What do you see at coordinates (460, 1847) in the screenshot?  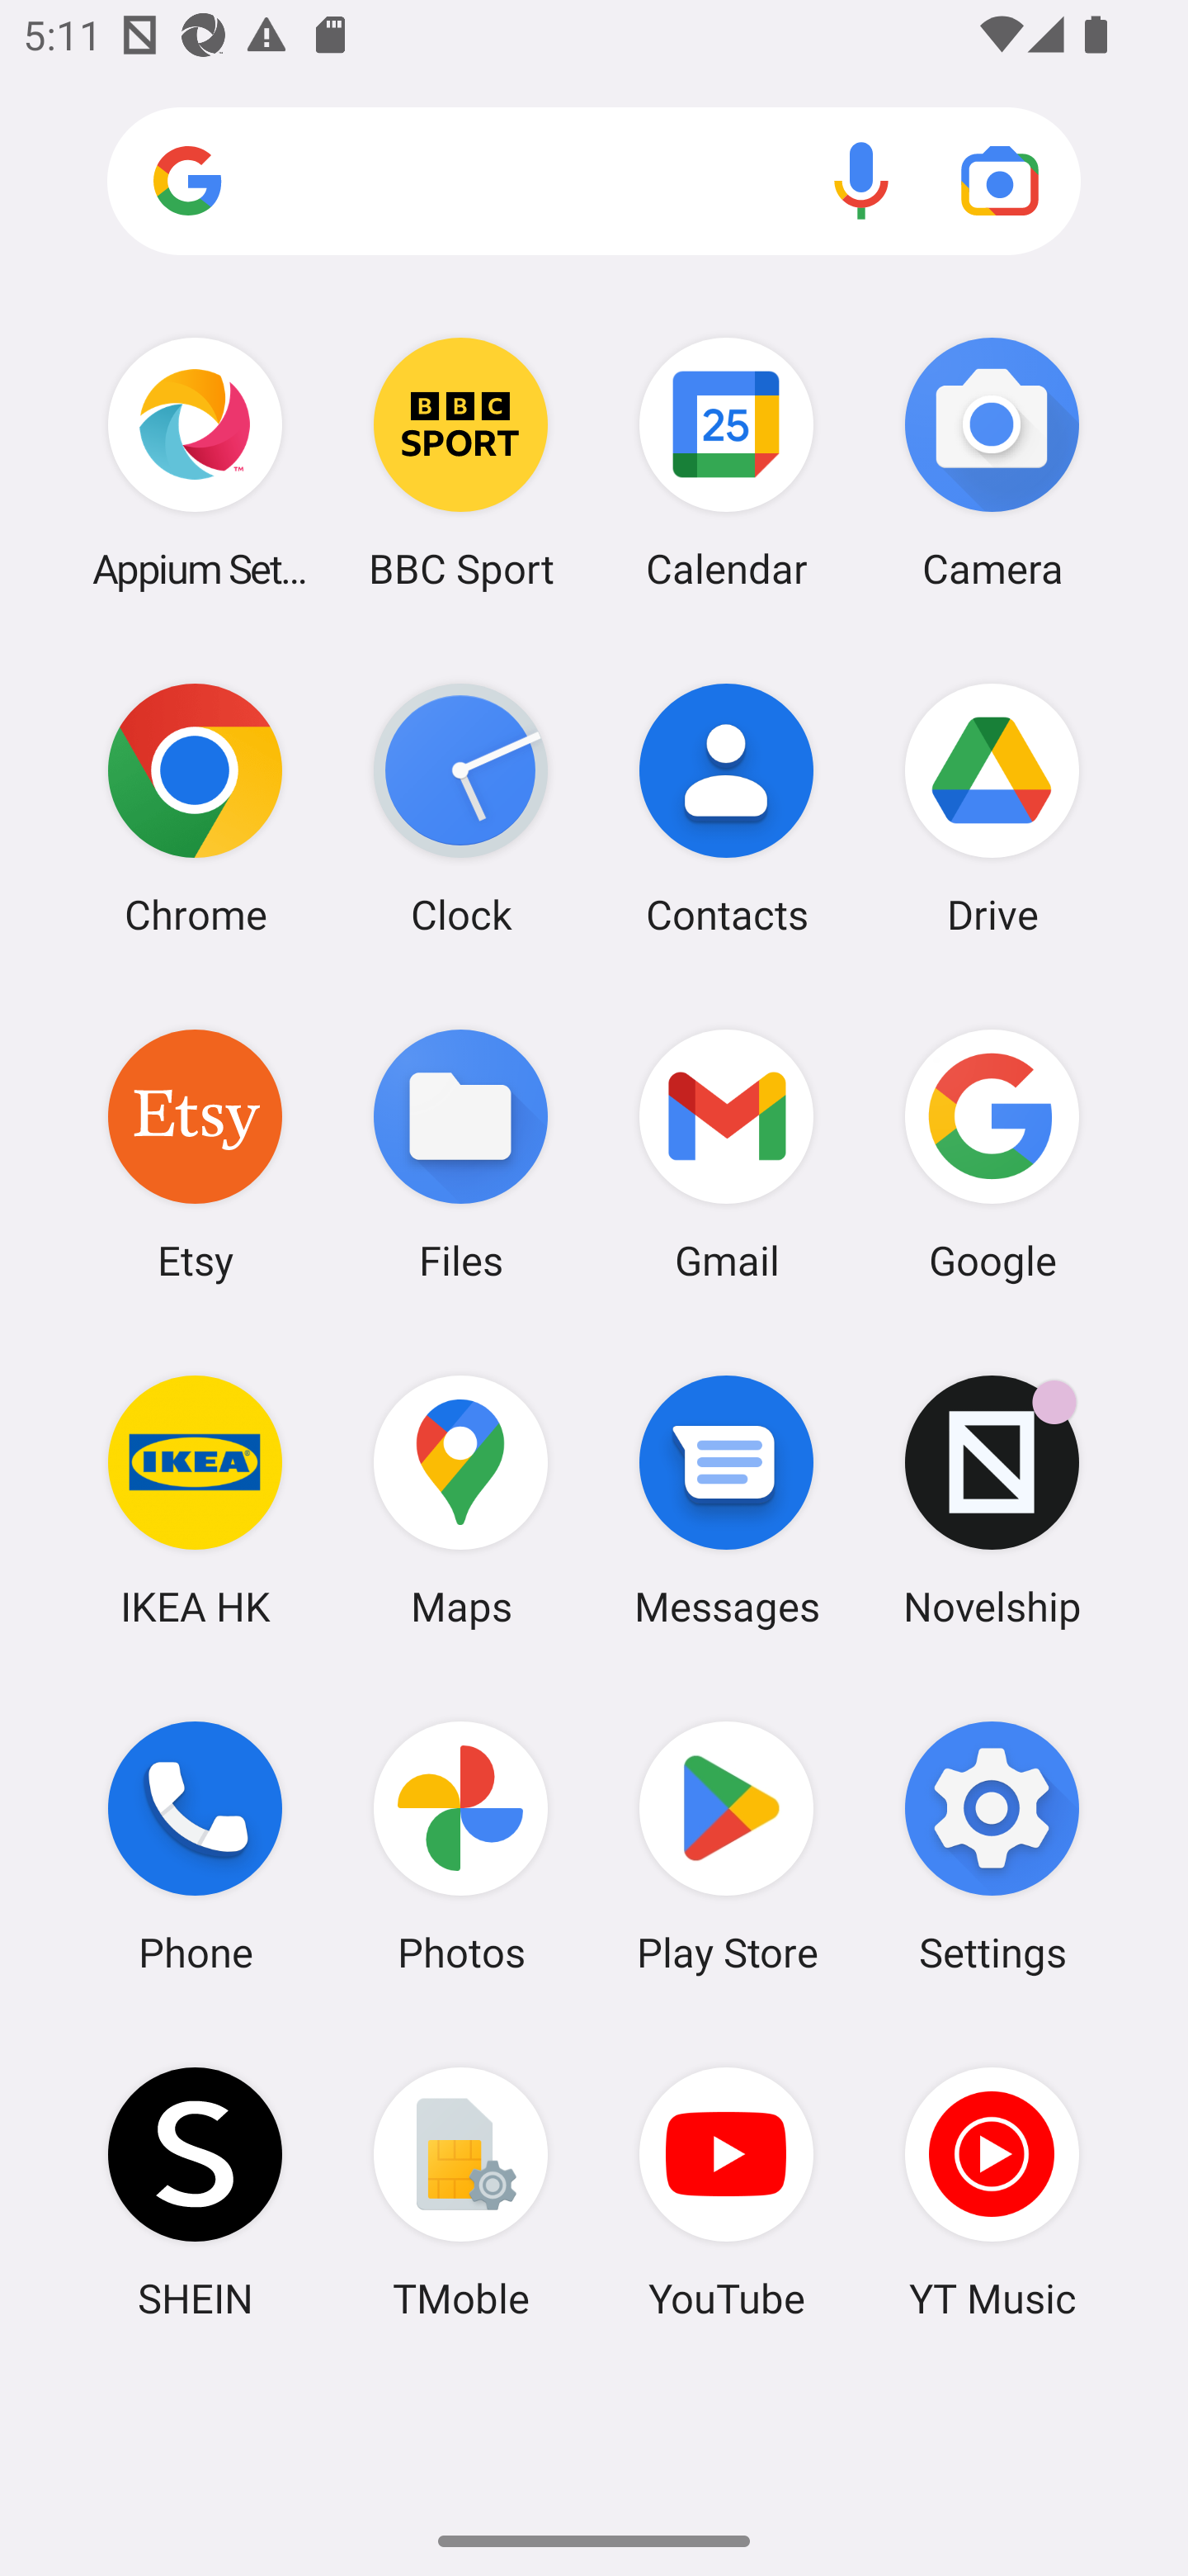 I see `Photos` at bounding box center [460, 1847].